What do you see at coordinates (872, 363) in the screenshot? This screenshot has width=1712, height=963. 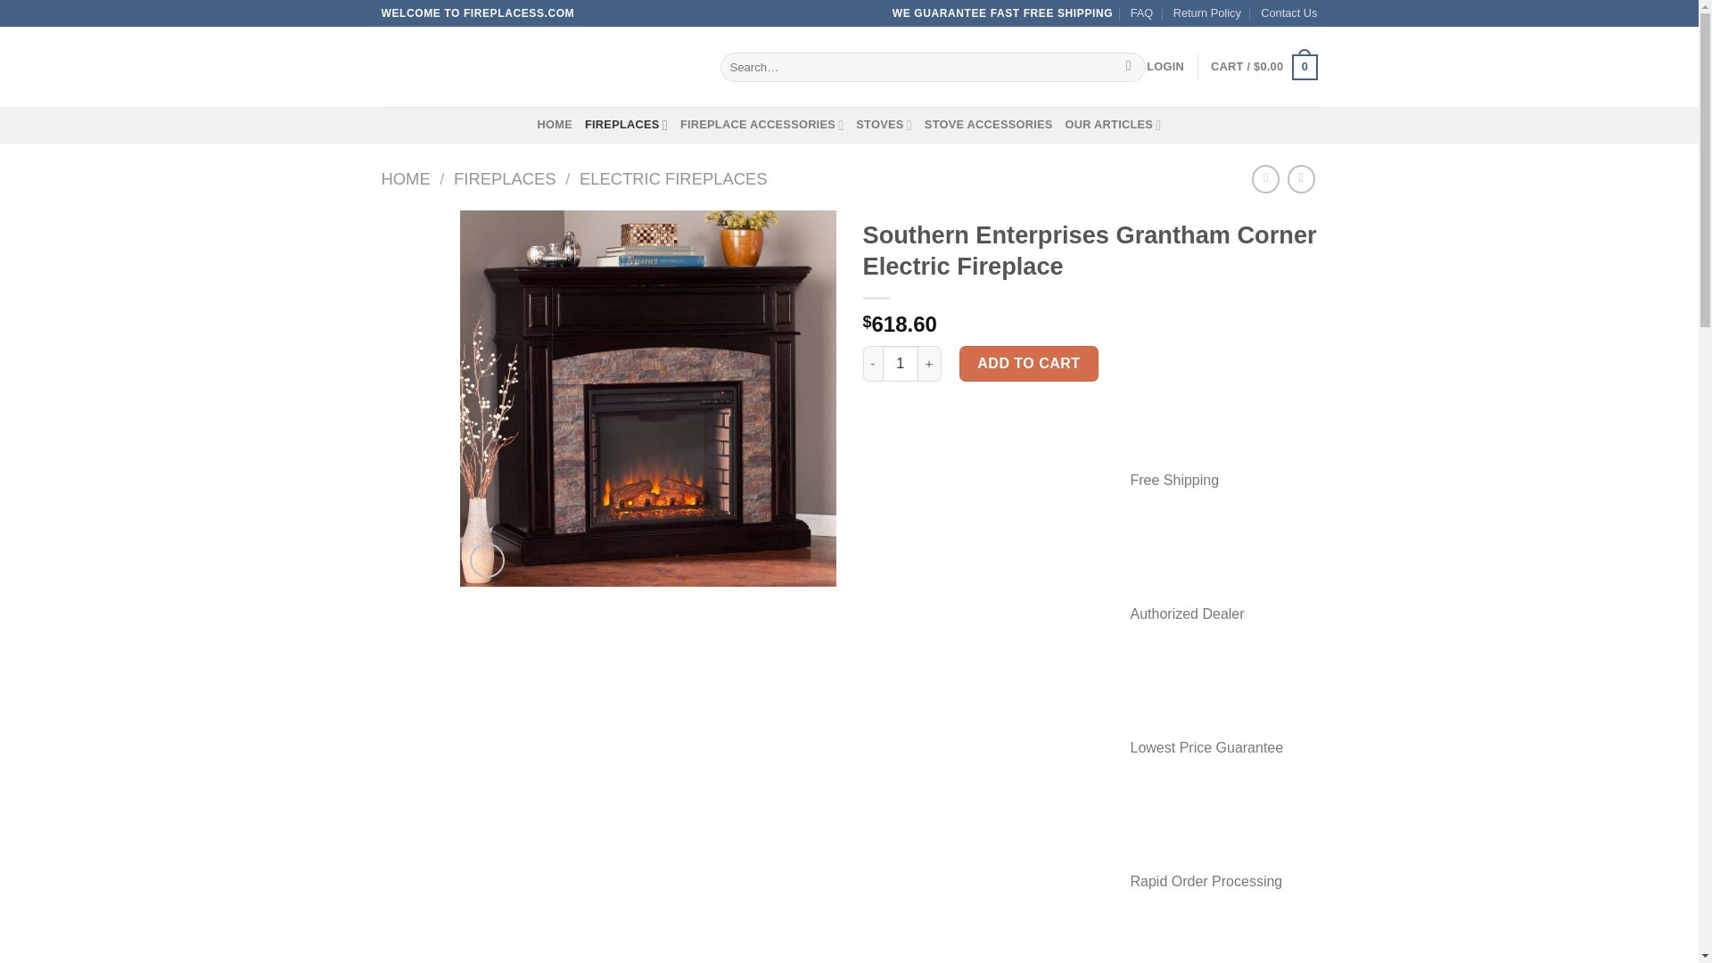 I see `-` at bounding box center [872, 363].